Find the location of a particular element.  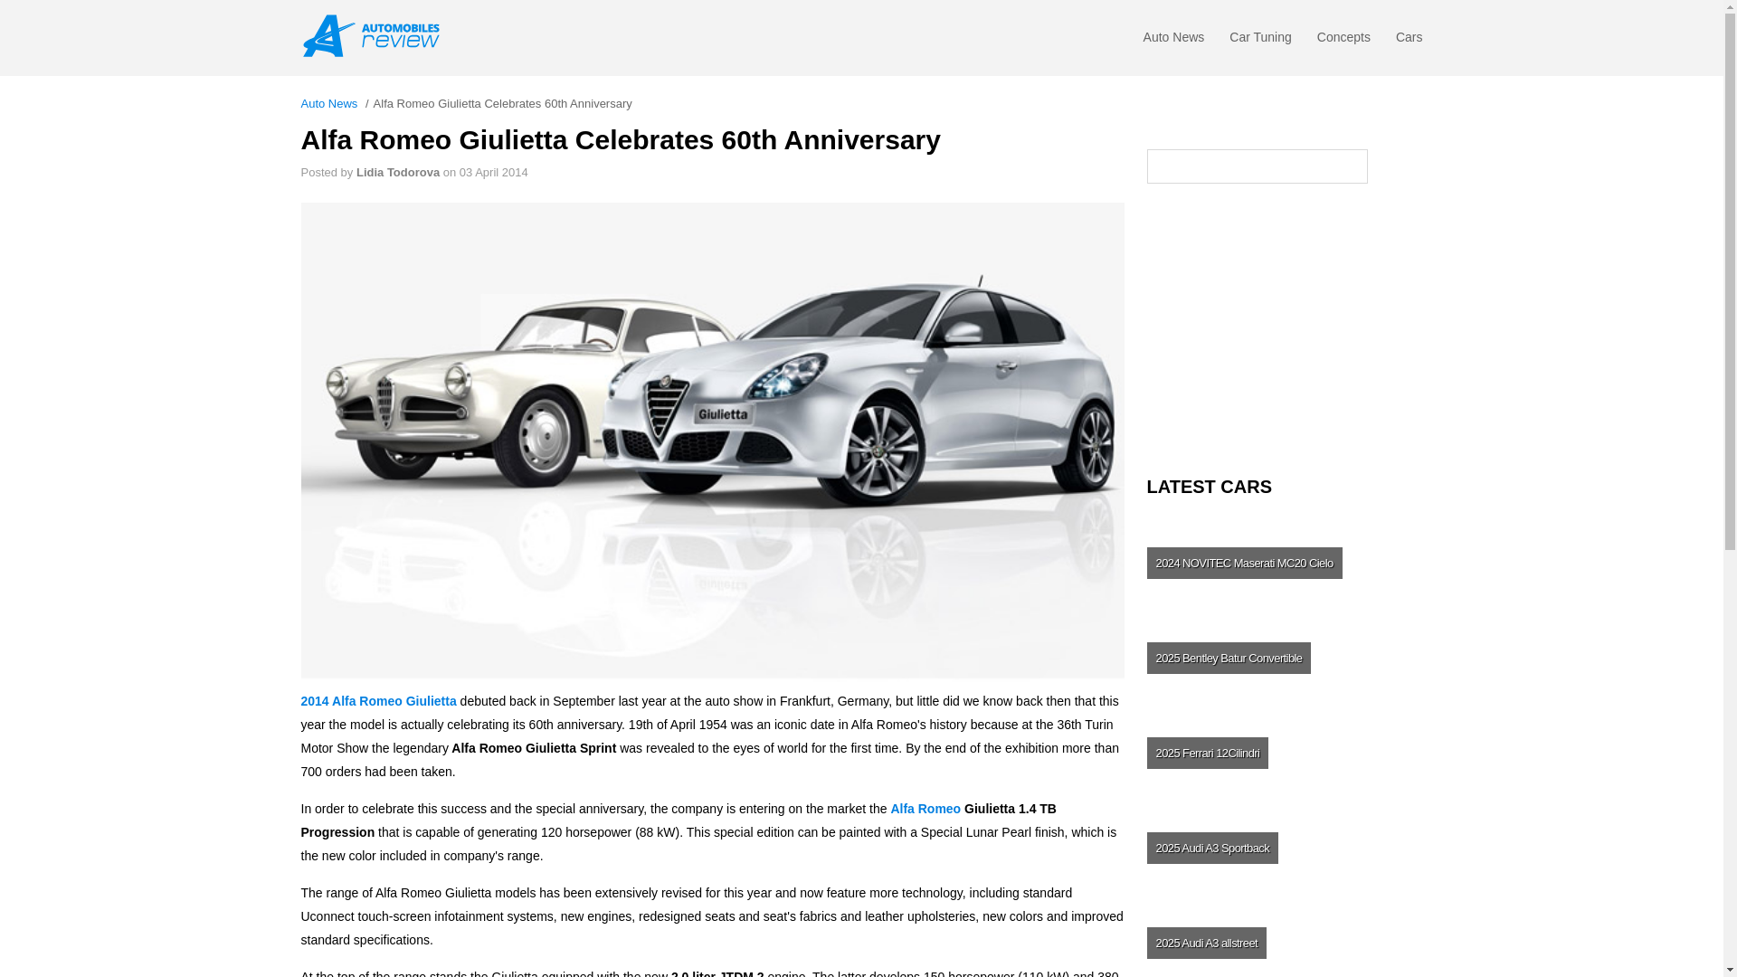

Audi A3 Sportback is located at coordinates (1283, 847).